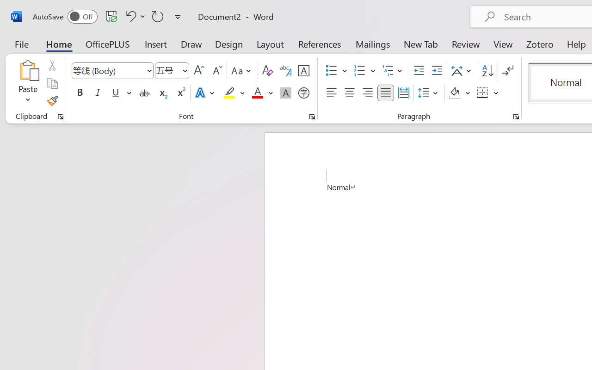 The height and width of the screenshot is (370, 592). What do you see at coordinates (178, 17) in the screenshot?
I see `Customize Quick Access Toolbar` at bounding box center [178, 17].